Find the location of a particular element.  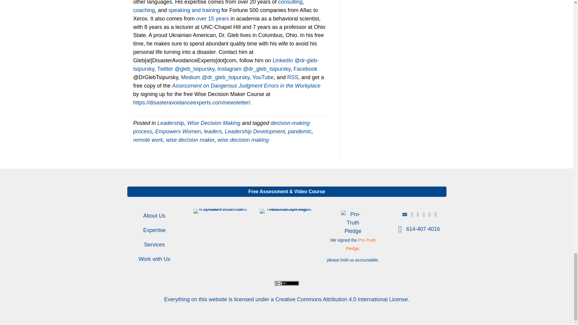

NSA logox2 is located at coordinates (287, 211).